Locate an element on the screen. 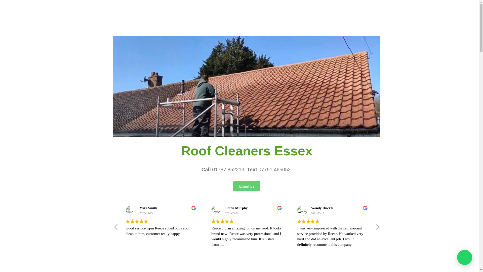  Email Us is located at coordinates (247, 186).